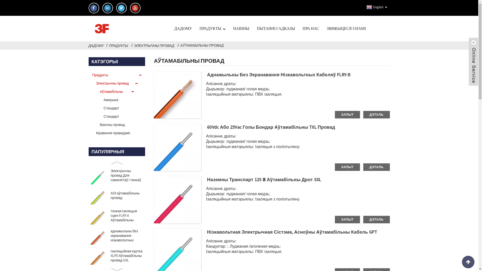 This screenshot has height=271, width=482. What do you see at coordinates (202, 252) in the screenshot?
I see `low voltage electric system primary  automotive GPT cable` at bounding box center [202, 252].